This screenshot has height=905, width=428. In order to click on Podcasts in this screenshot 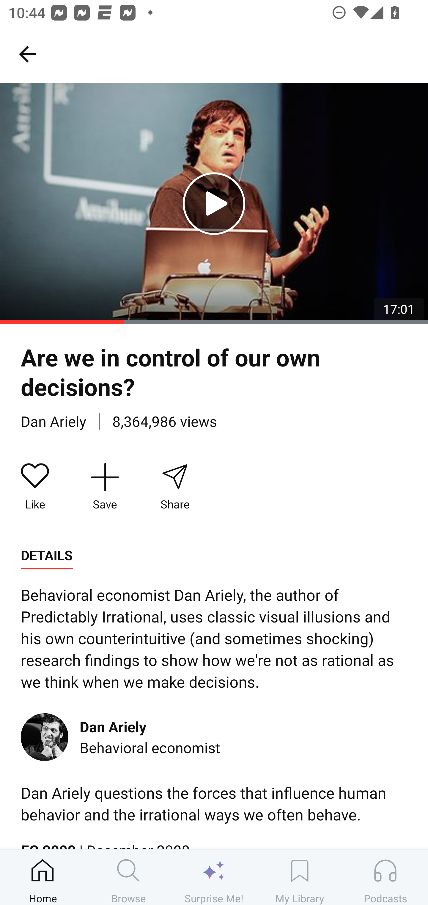, I will do `click(385, 877)`.